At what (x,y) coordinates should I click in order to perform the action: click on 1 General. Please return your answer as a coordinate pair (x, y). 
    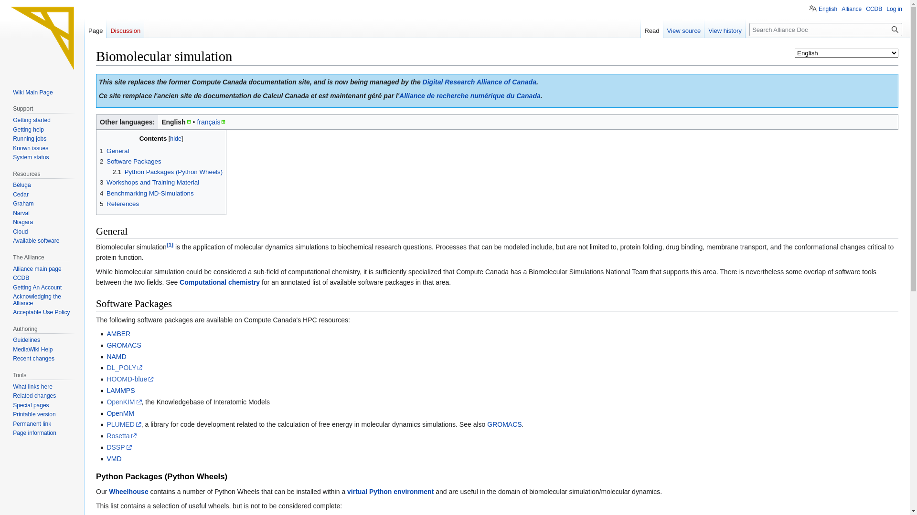
    Looking at the image, I should click on (115, 151).